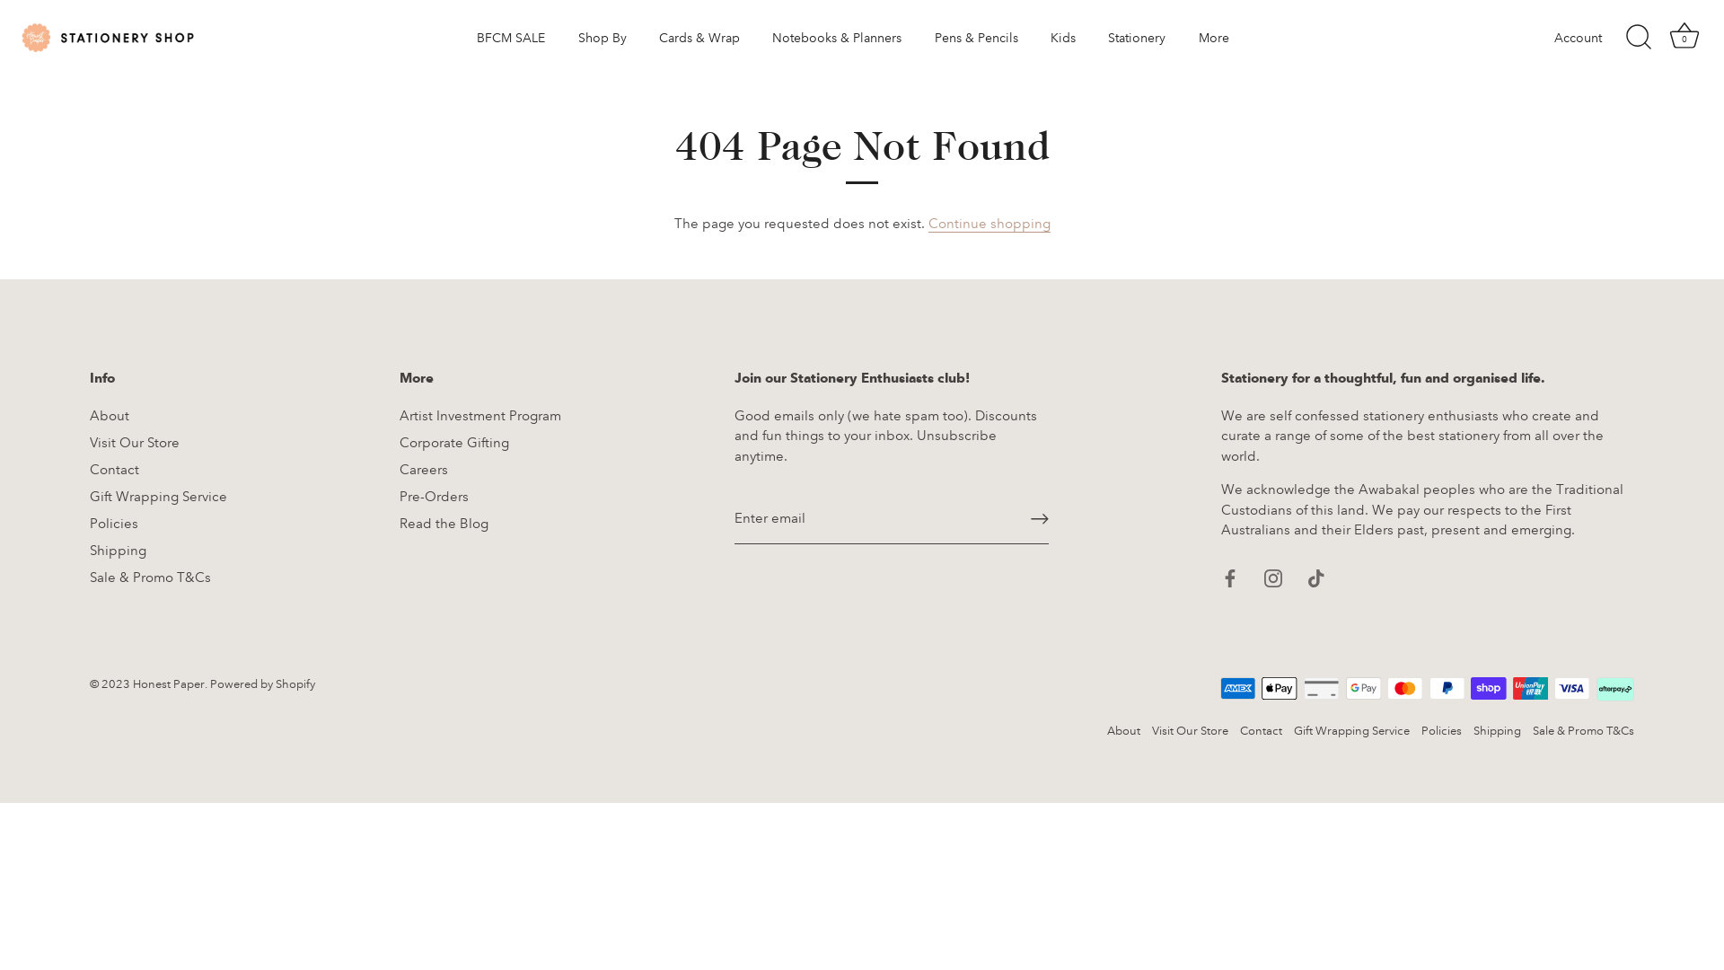  I want to click on Powered by Shopify, so click(262, 684).